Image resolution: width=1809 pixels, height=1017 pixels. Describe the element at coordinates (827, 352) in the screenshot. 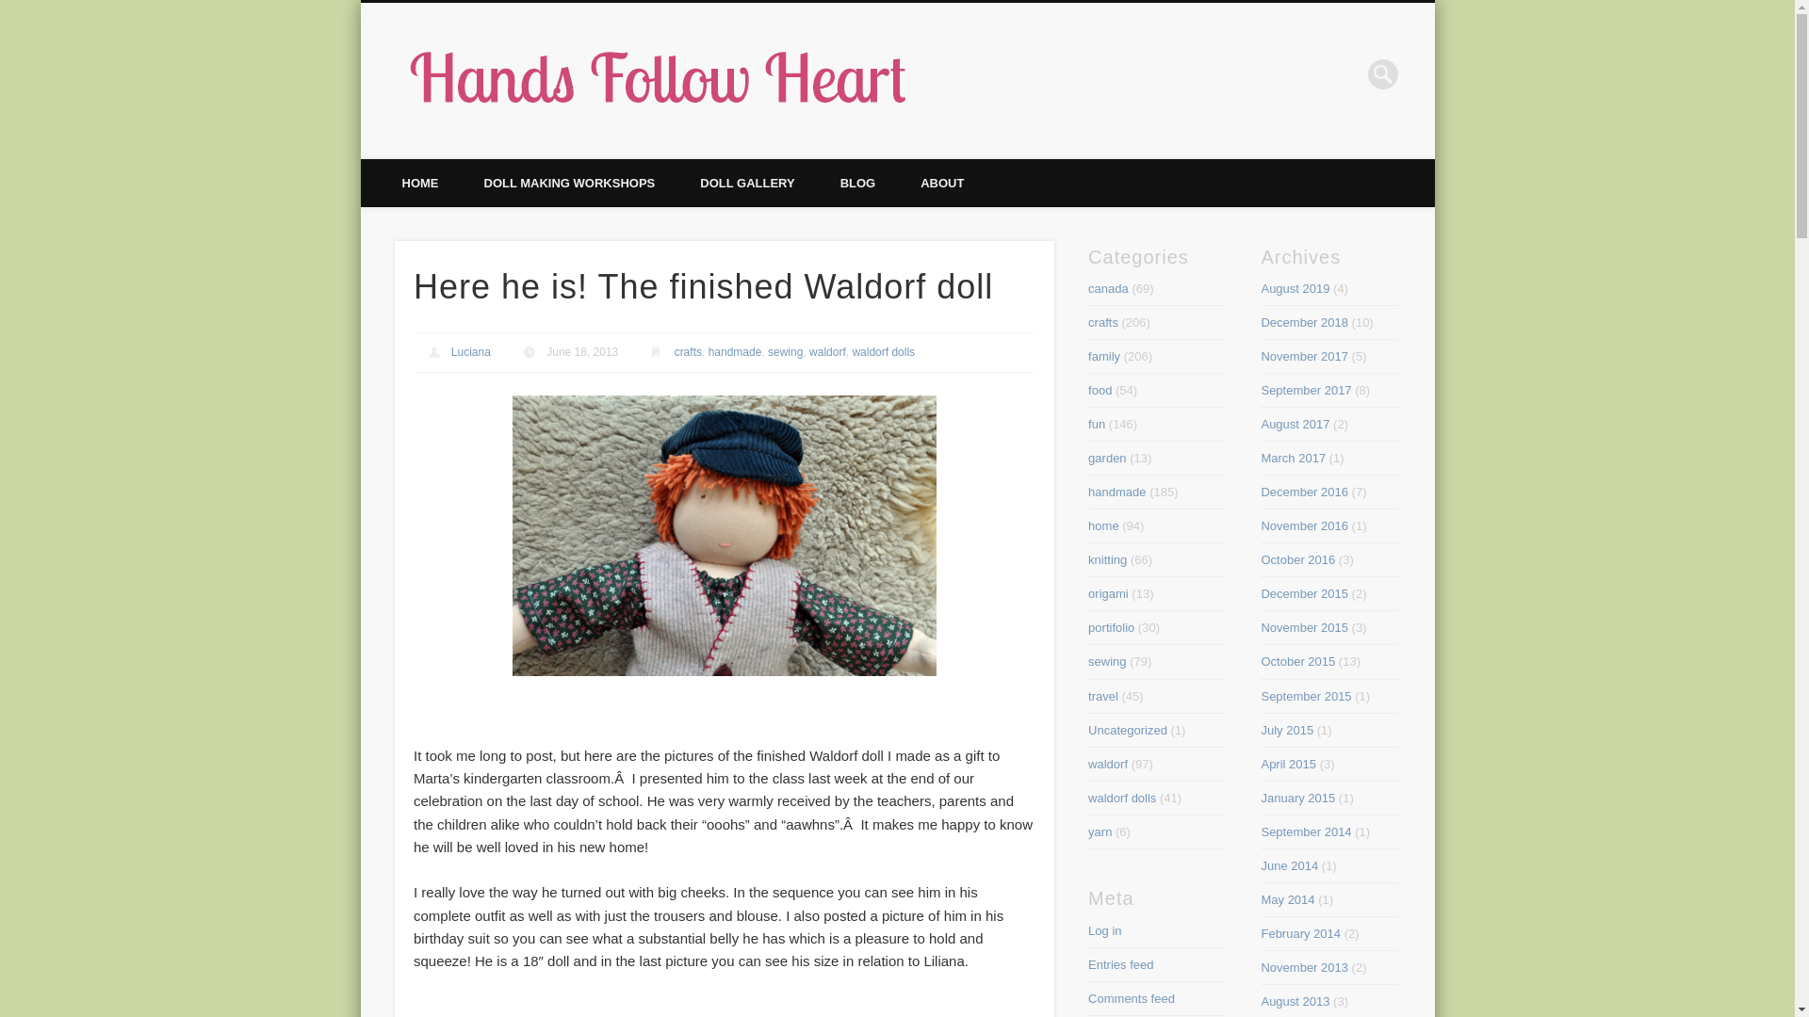

I see `waldorf` at that location.